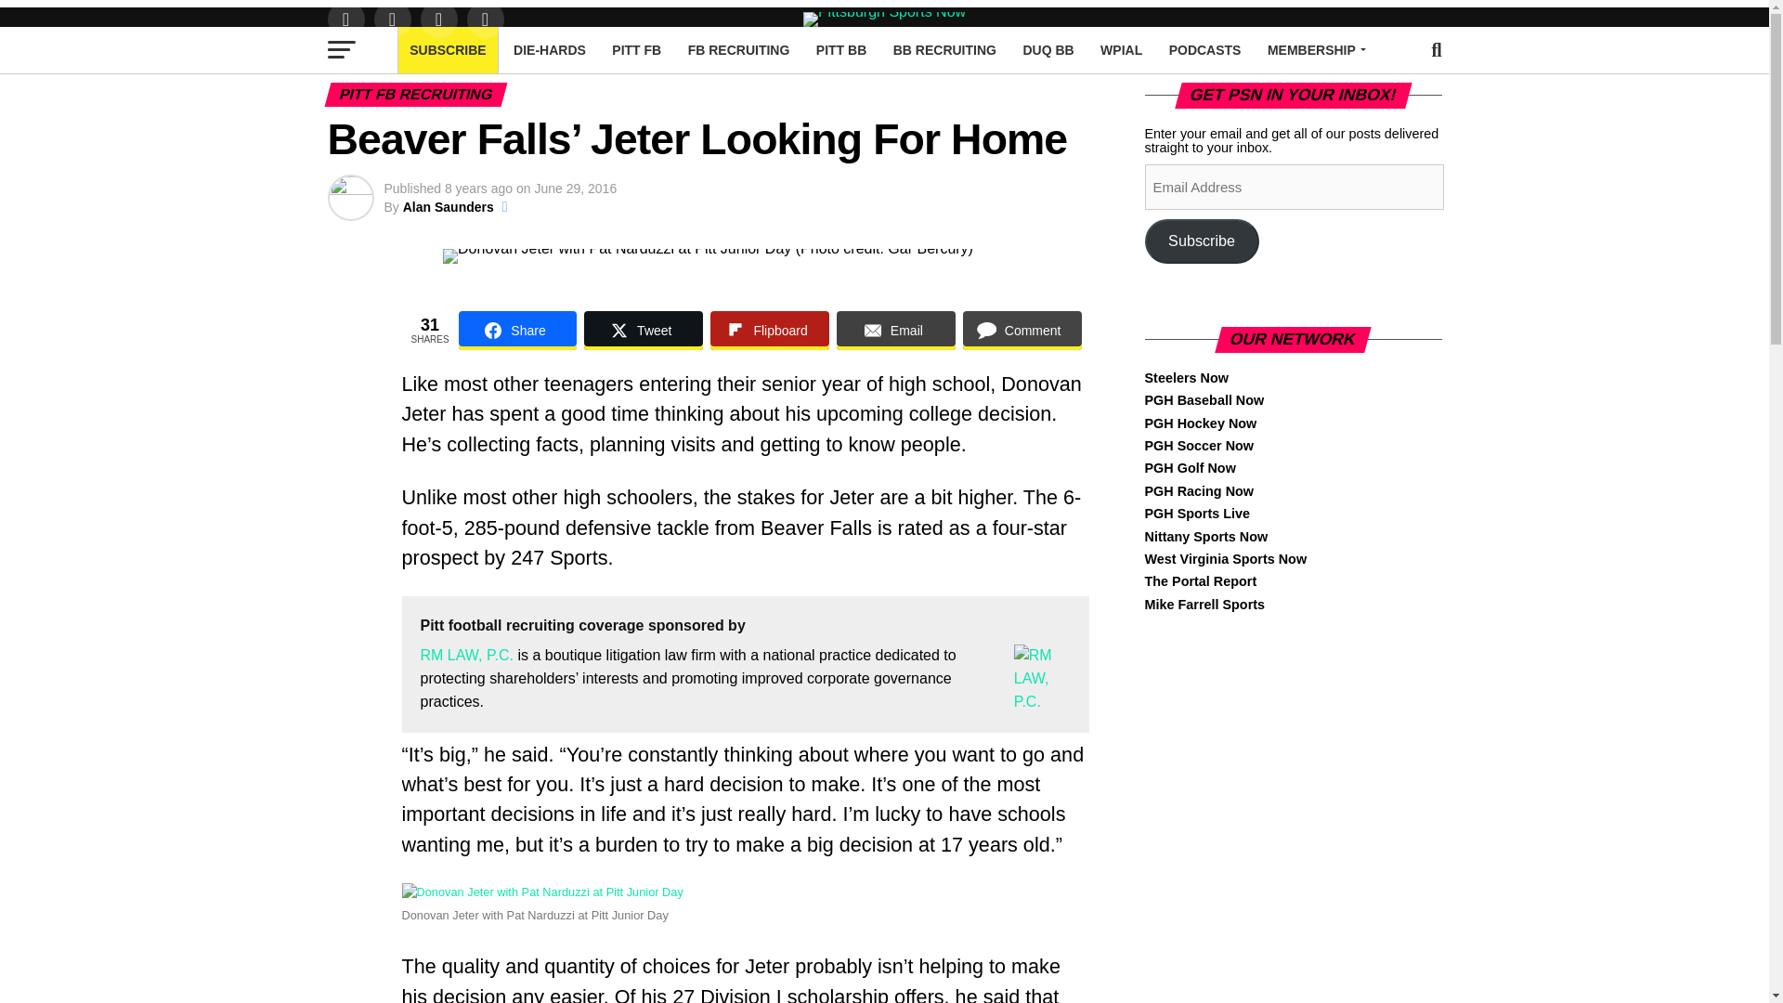 The image size is (1783, 1003). Describe the element at coordinates (895, 330) in the screenshot. I see `Share on Email` at that location.